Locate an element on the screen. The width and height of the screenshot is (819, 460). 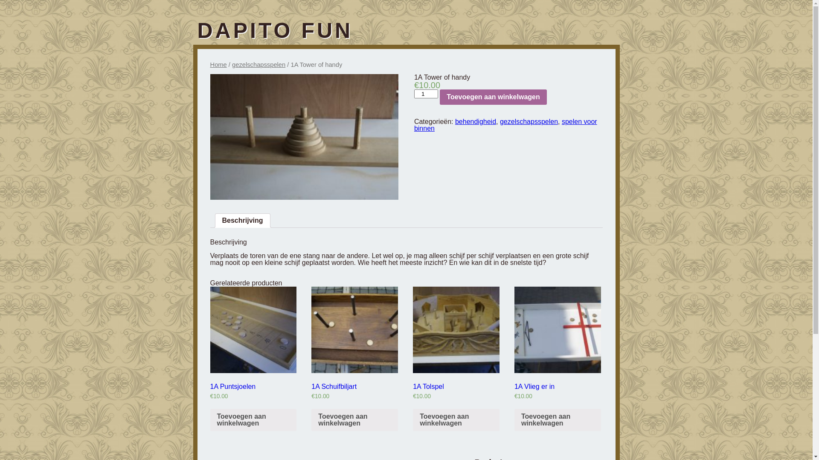
spelen voor binnen is located at coordinates (506, 125).